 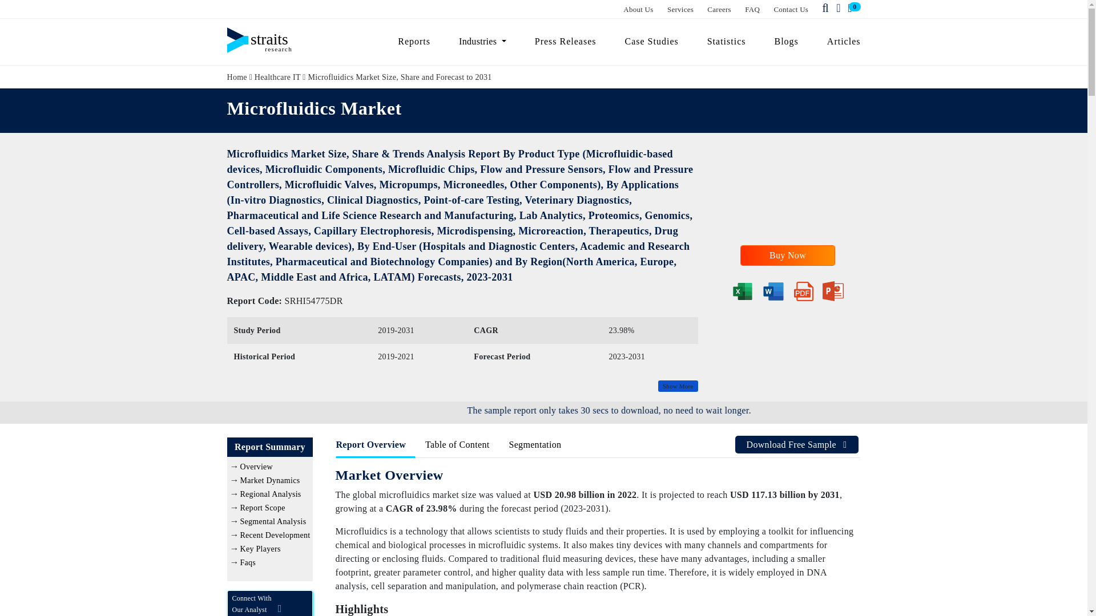 I want to click on Press Releases, so click(x=565, y=41).